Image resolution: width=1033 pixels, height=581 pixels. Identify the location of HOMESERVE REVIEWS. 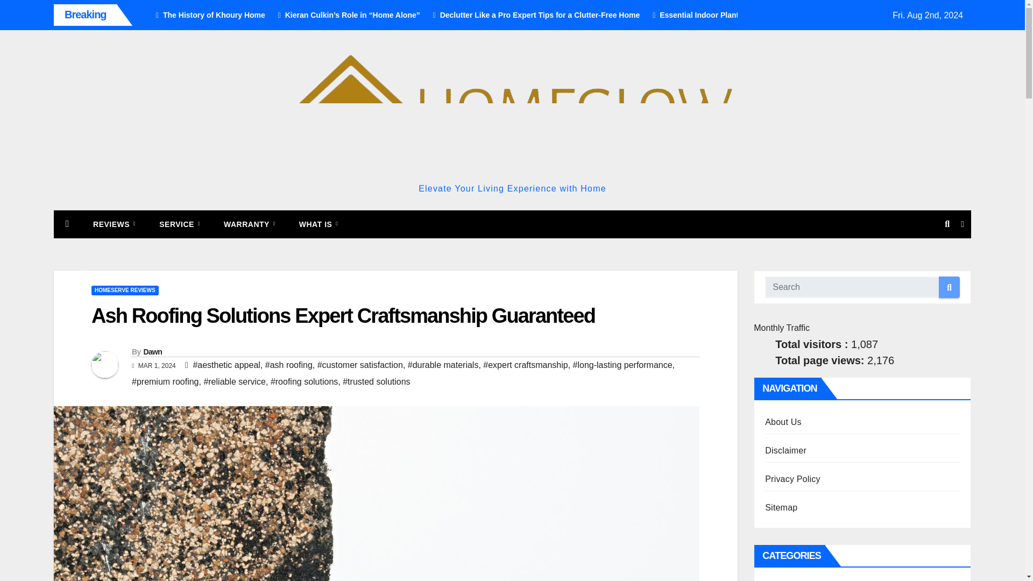
(125, 290).